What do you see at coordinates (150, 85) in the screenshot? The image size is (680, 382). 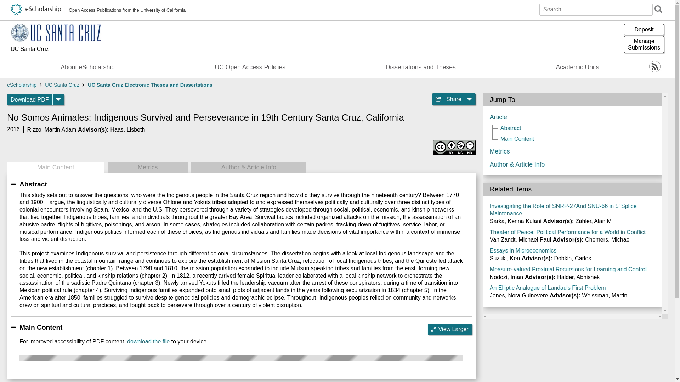 I see `UC Santa Cruz Electronic Theses and Dissertations` at bounding box center [150, 85].